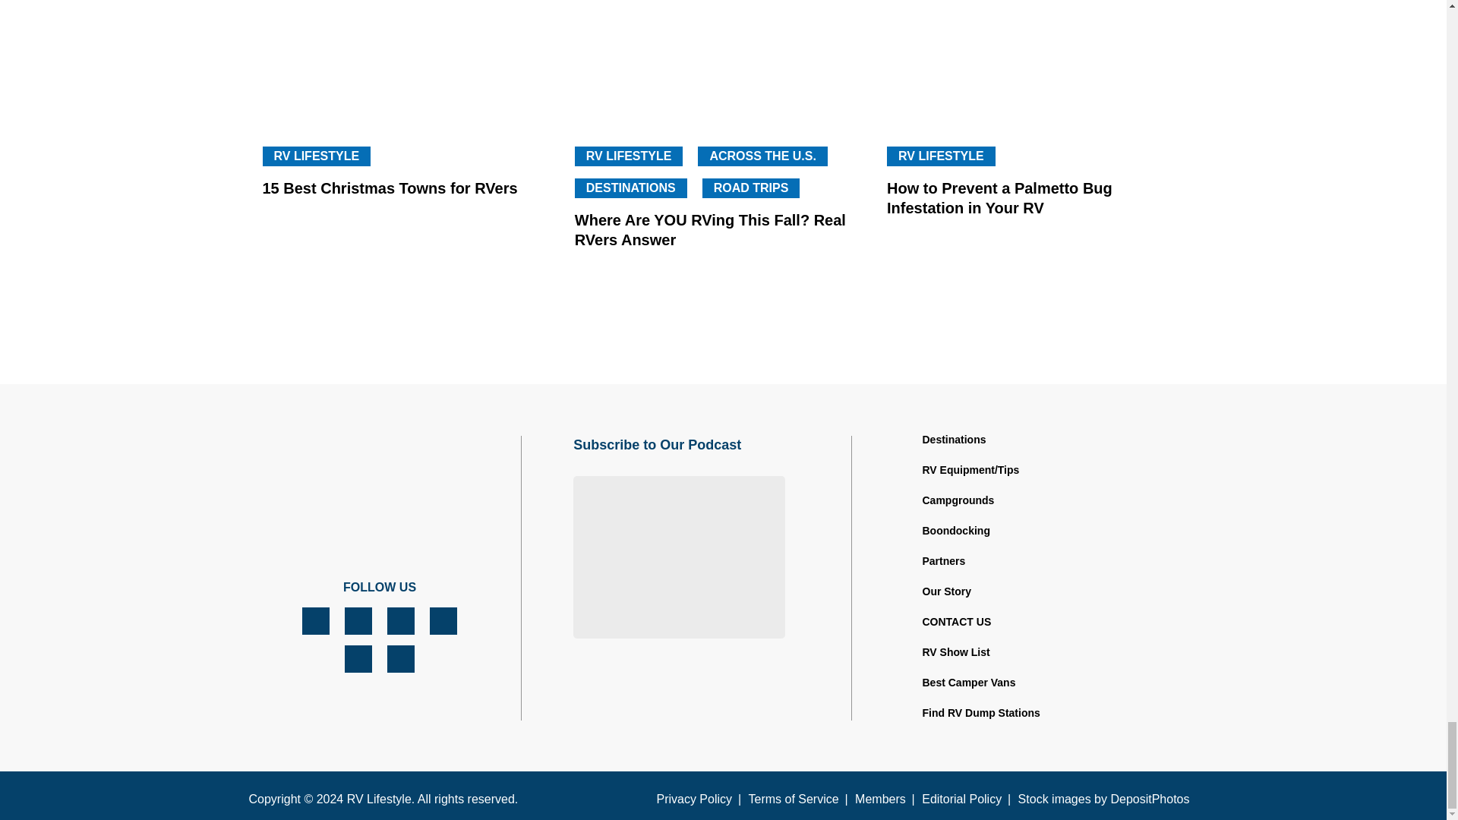 The height and width of the screenshot is (820, 1458). I want to click on 15 Best Christmas Towns for RVers 6, so click(411, 62).